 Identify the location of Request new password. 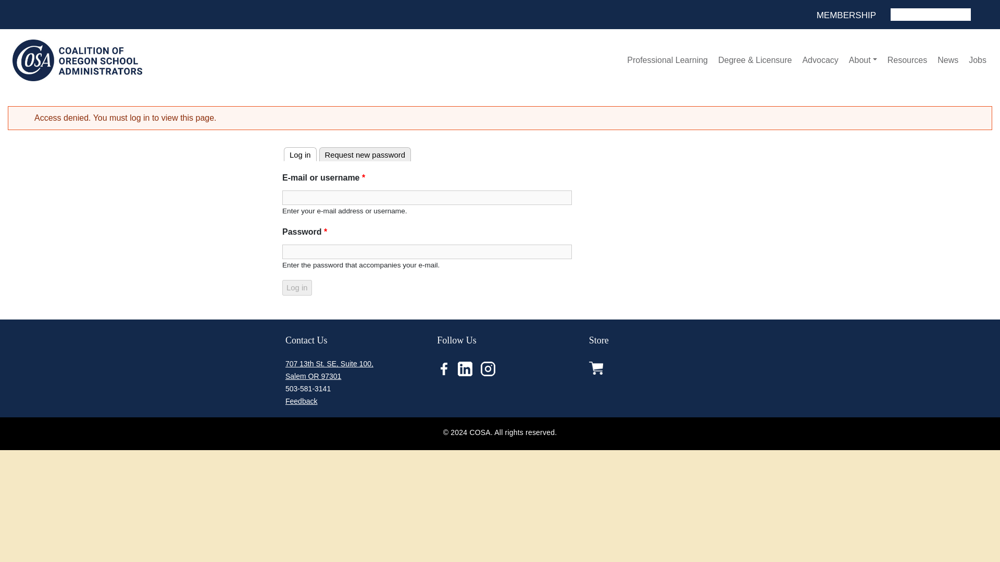
(365, 154).